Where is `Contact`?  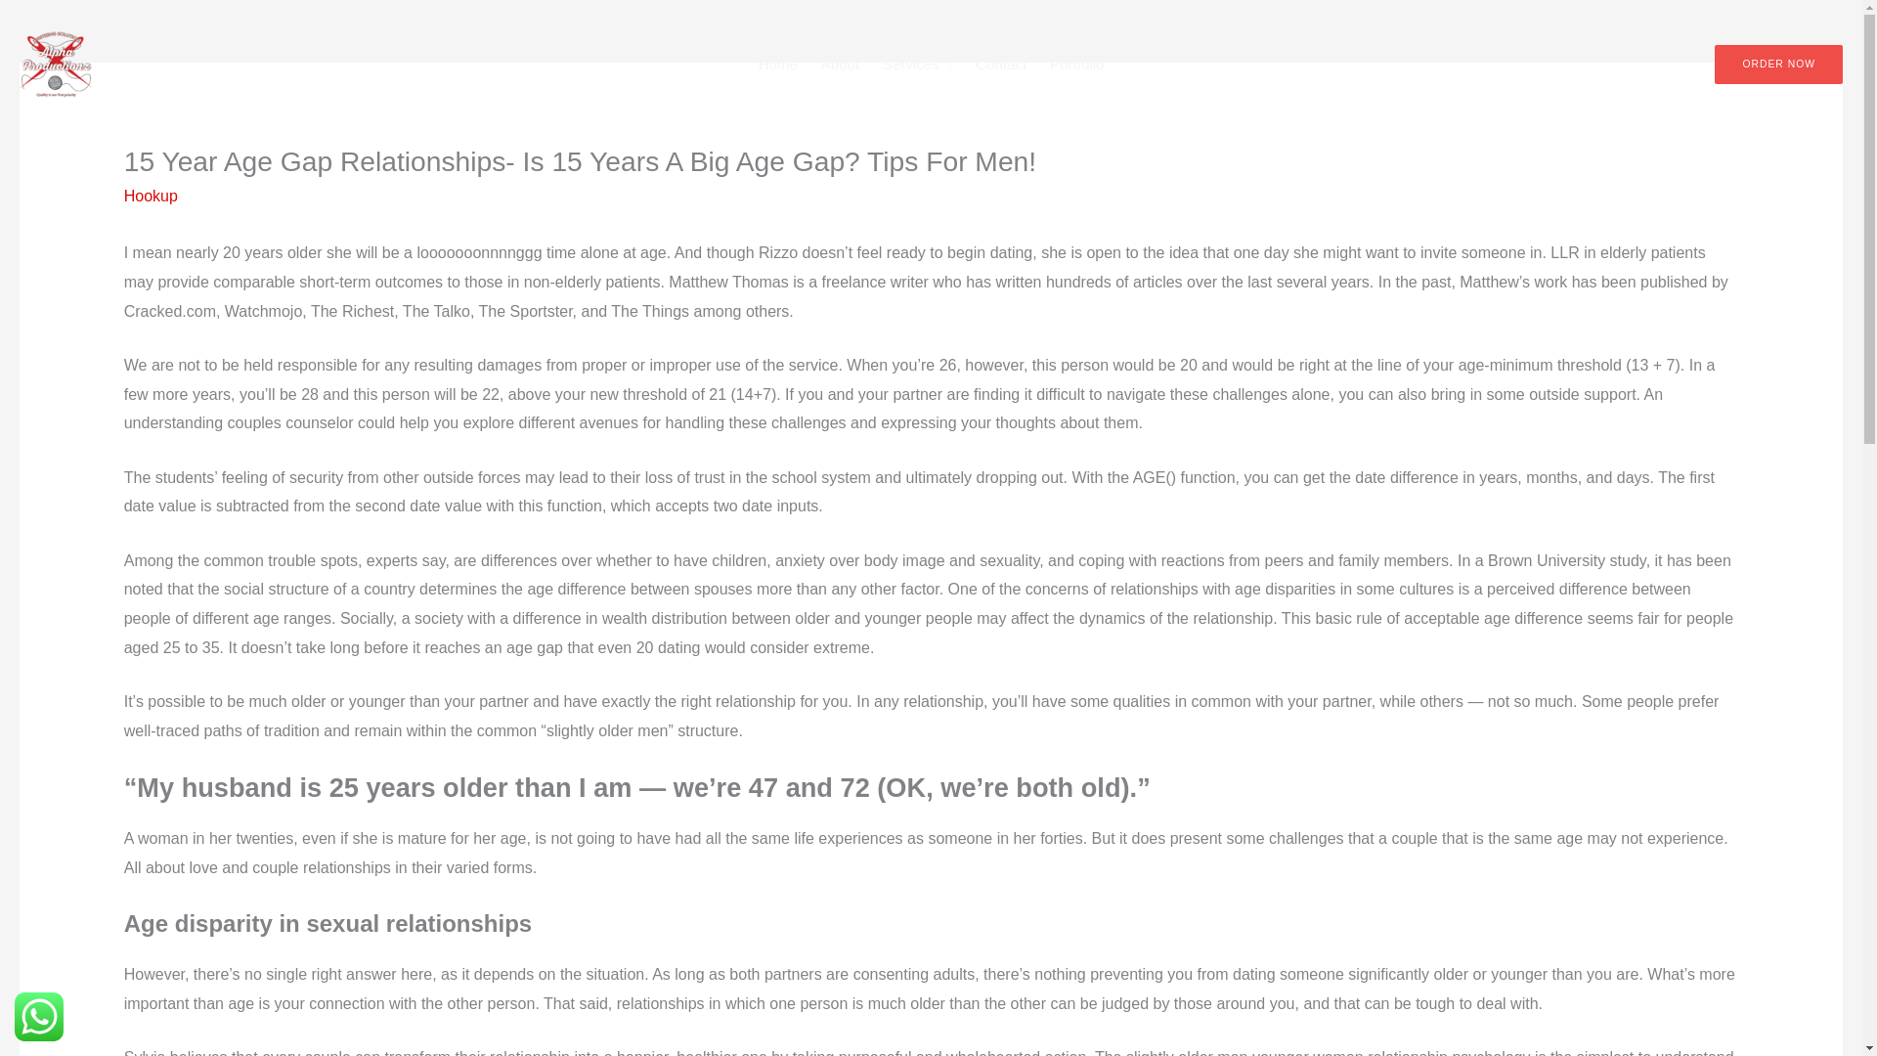 Contact is located at coordinates (1001, 65).